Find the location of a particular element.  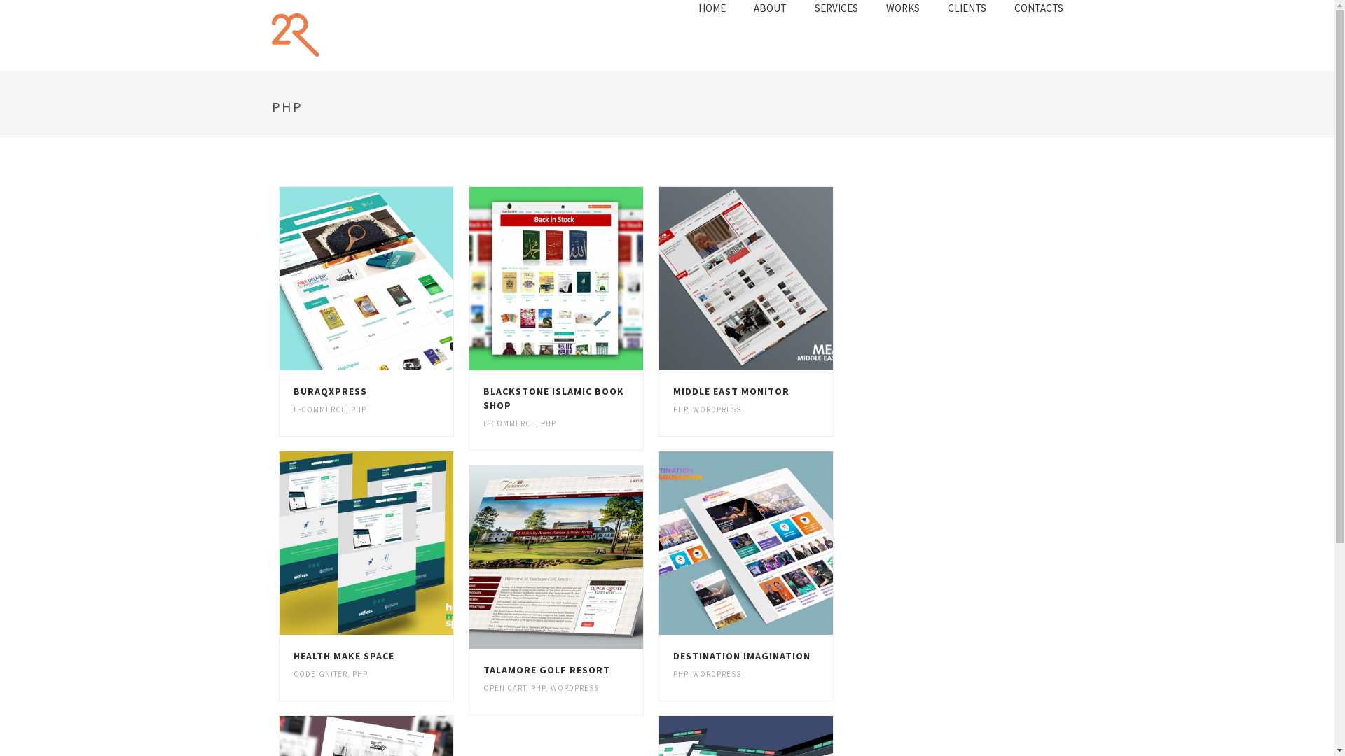

Buraqxpress is located at coordinates (366, 279).